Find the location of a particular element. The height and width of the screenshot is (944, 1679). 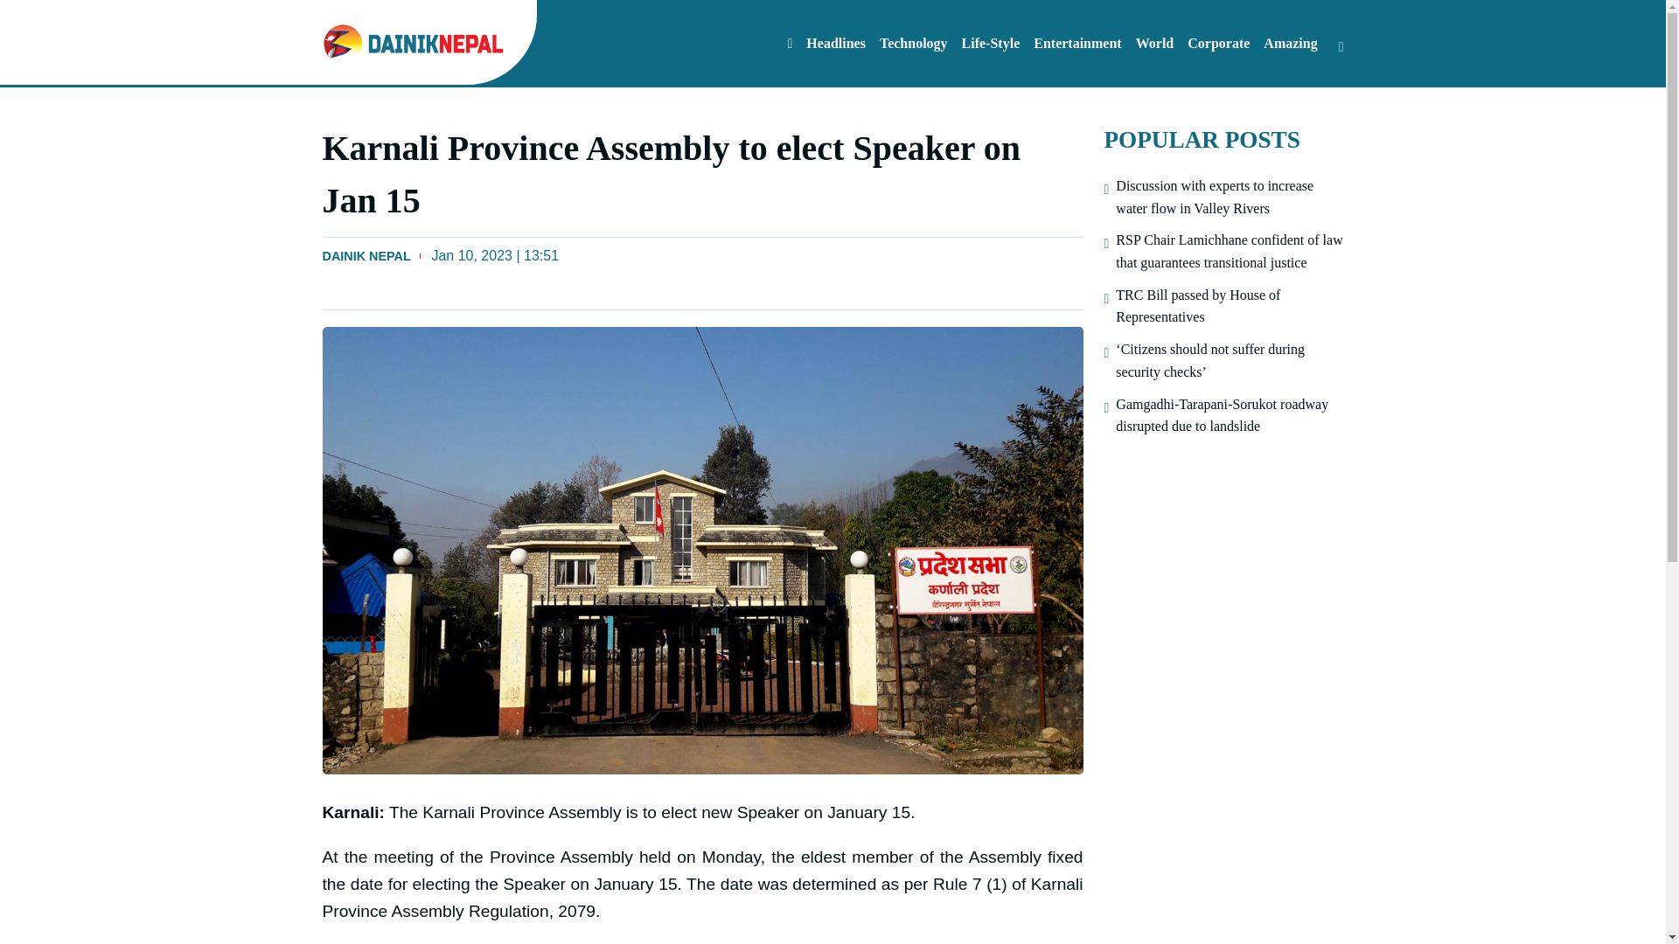

Life-Style is located at coordinates (992, 43).